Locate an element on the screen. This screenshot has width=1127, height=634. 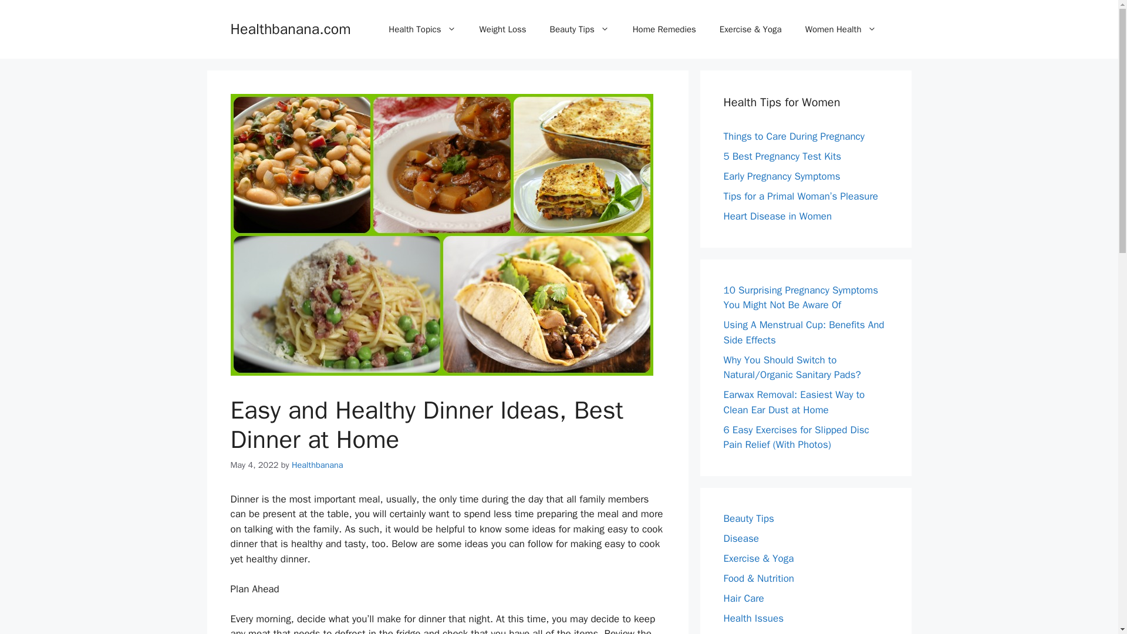
Health Topics is located at coordinates (421, 29).